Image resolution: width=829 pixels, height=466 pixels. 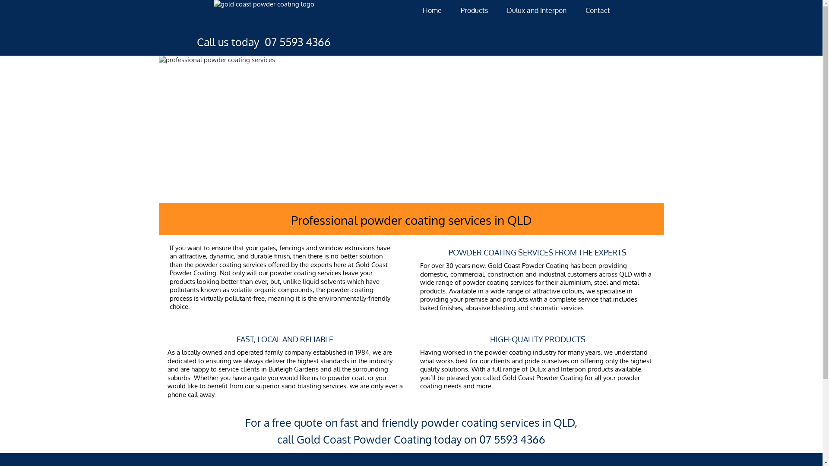 What do you see at coordinates (298, 42) in the screenshot?
I see `07 5593 4366` at bounding box center [298, 42].